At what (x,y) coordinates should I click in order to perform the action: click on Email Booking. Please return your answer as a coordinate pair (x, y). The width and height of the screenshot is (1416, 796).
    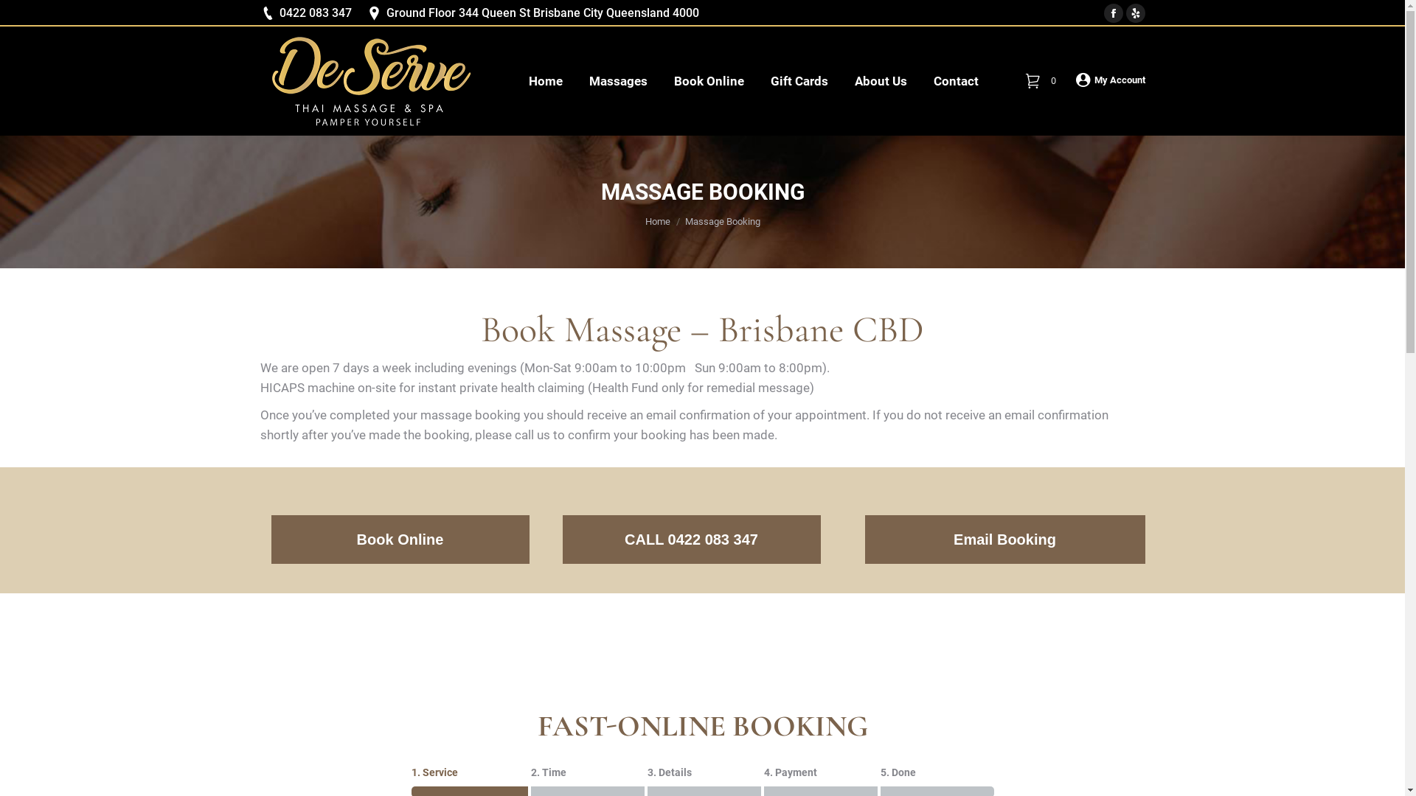
    Looking at the image, I should click on (1004, 540).